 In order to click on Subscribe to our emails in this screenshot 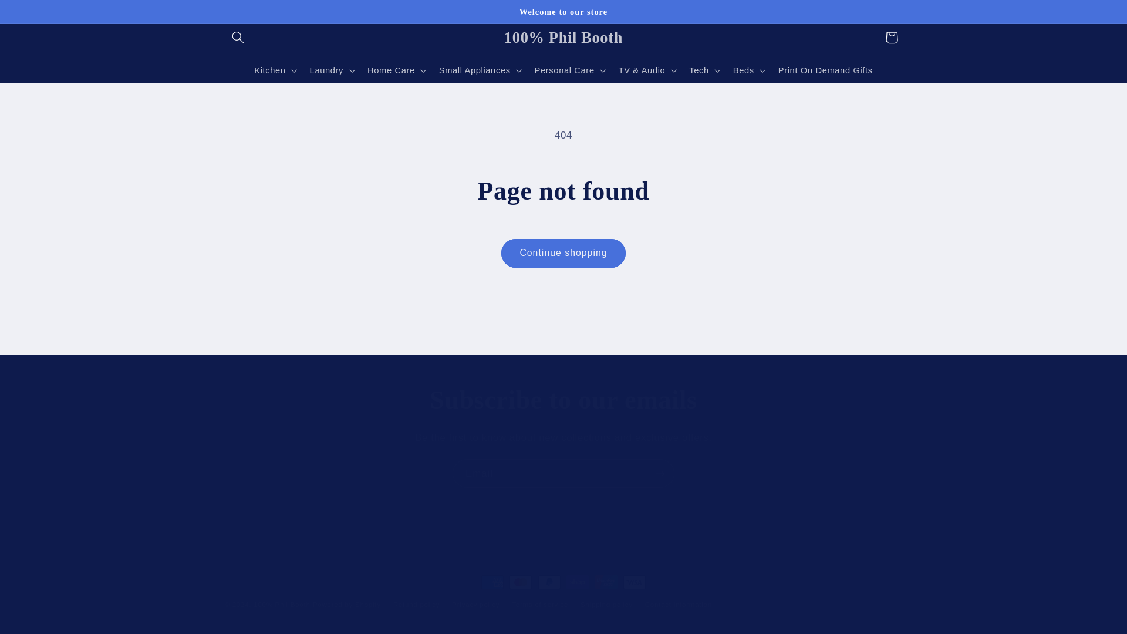, I will do `click(563, 400)`.